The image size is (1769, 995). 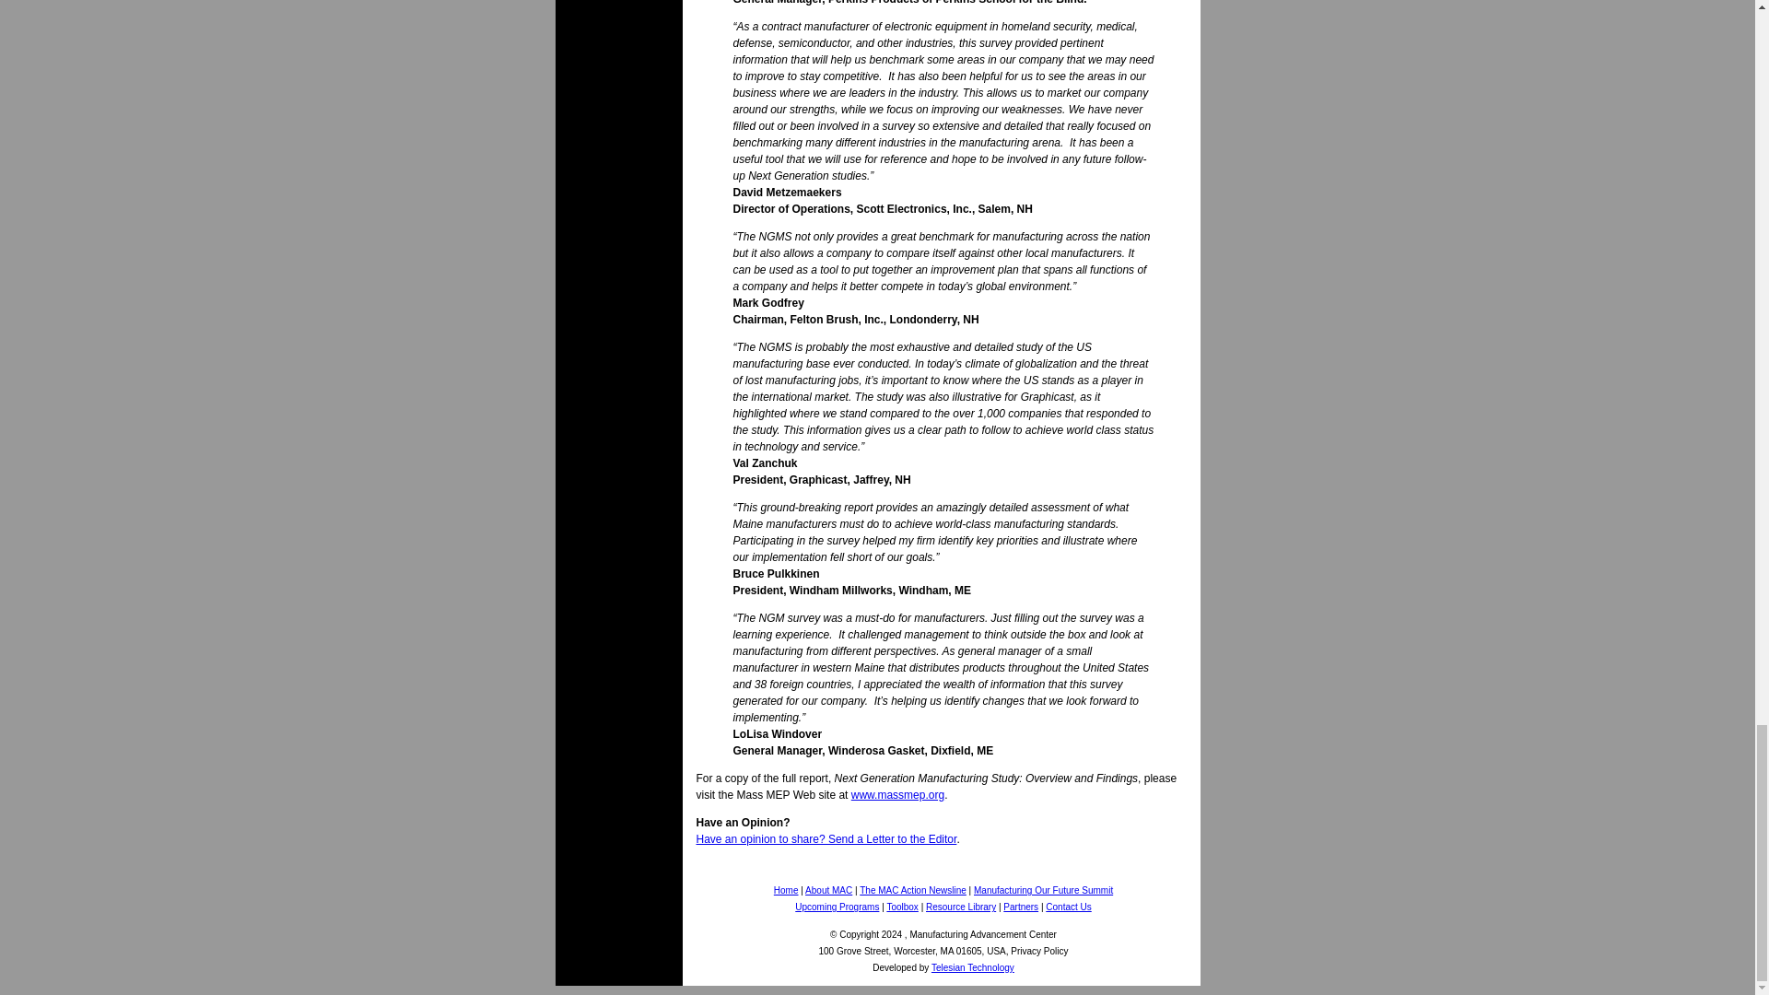 I want to click on Home, so click(x=787, y=890).